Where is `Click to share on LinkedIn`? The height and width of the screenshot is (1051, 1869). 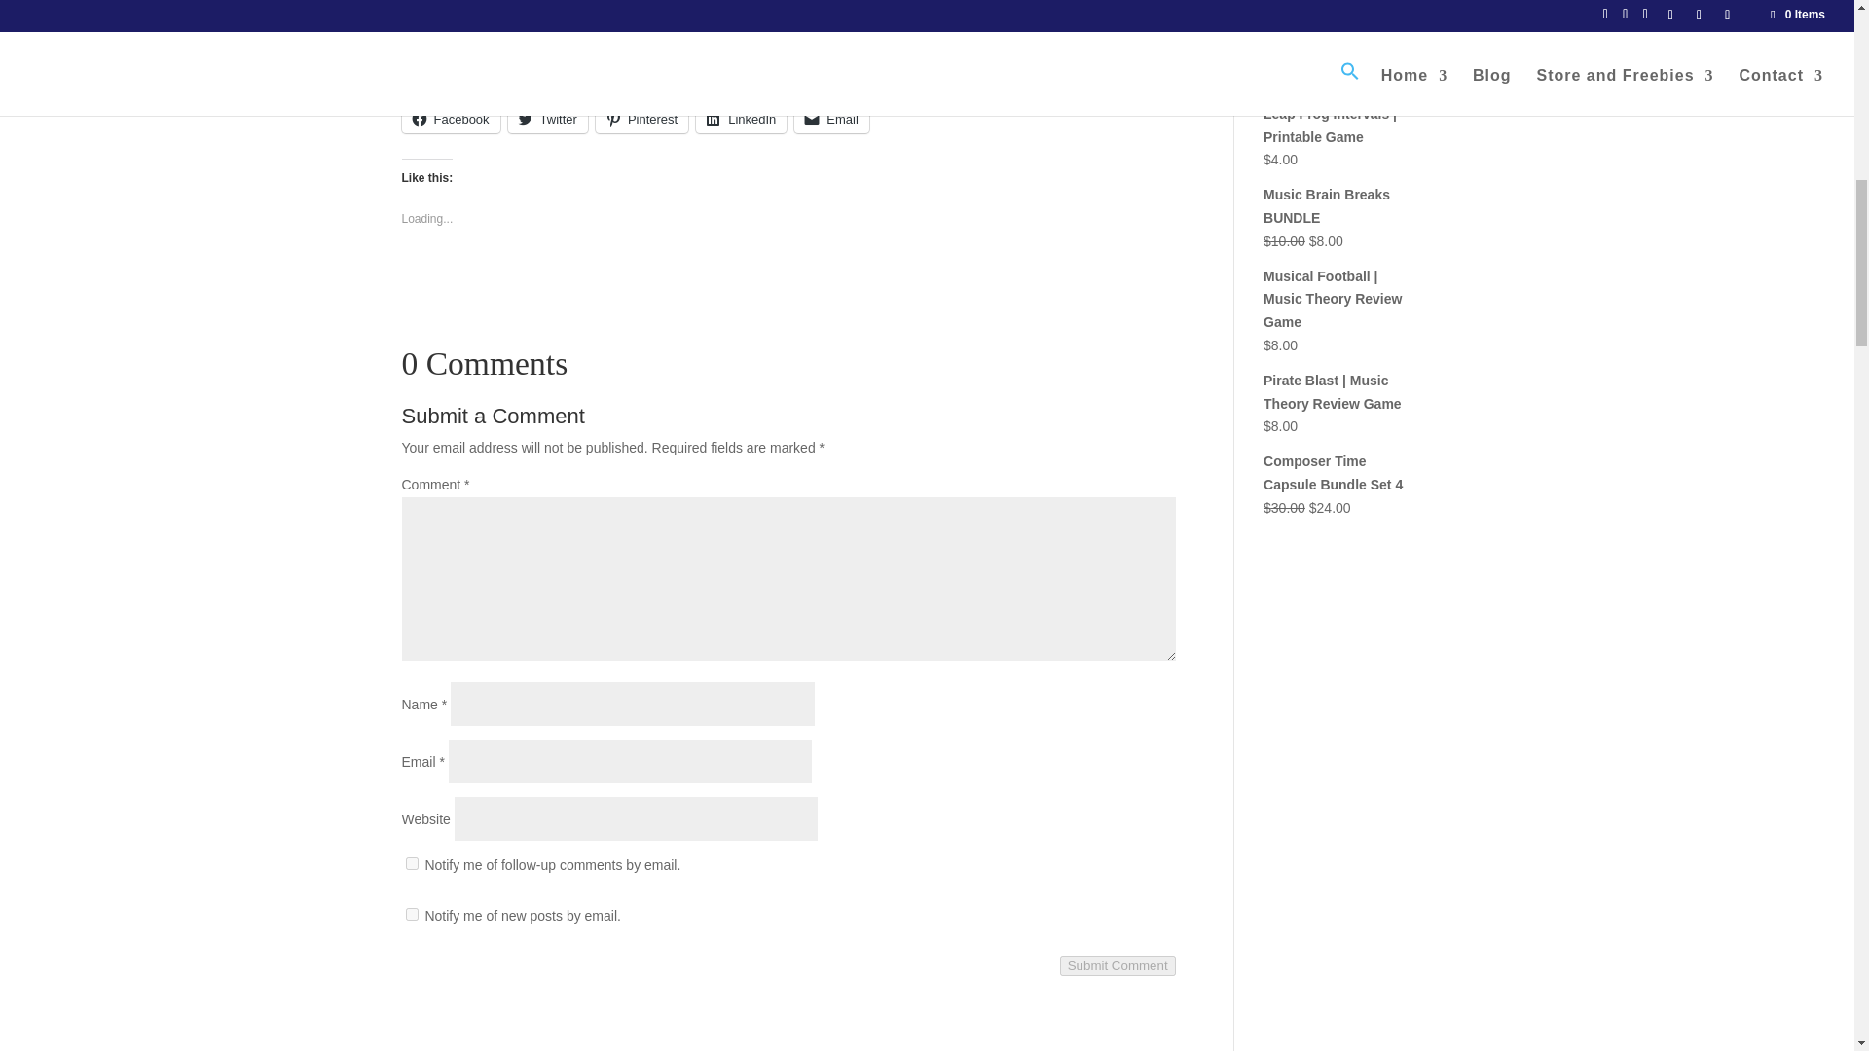 Click to share on LinkedIn is located at coordinates (741, 119).